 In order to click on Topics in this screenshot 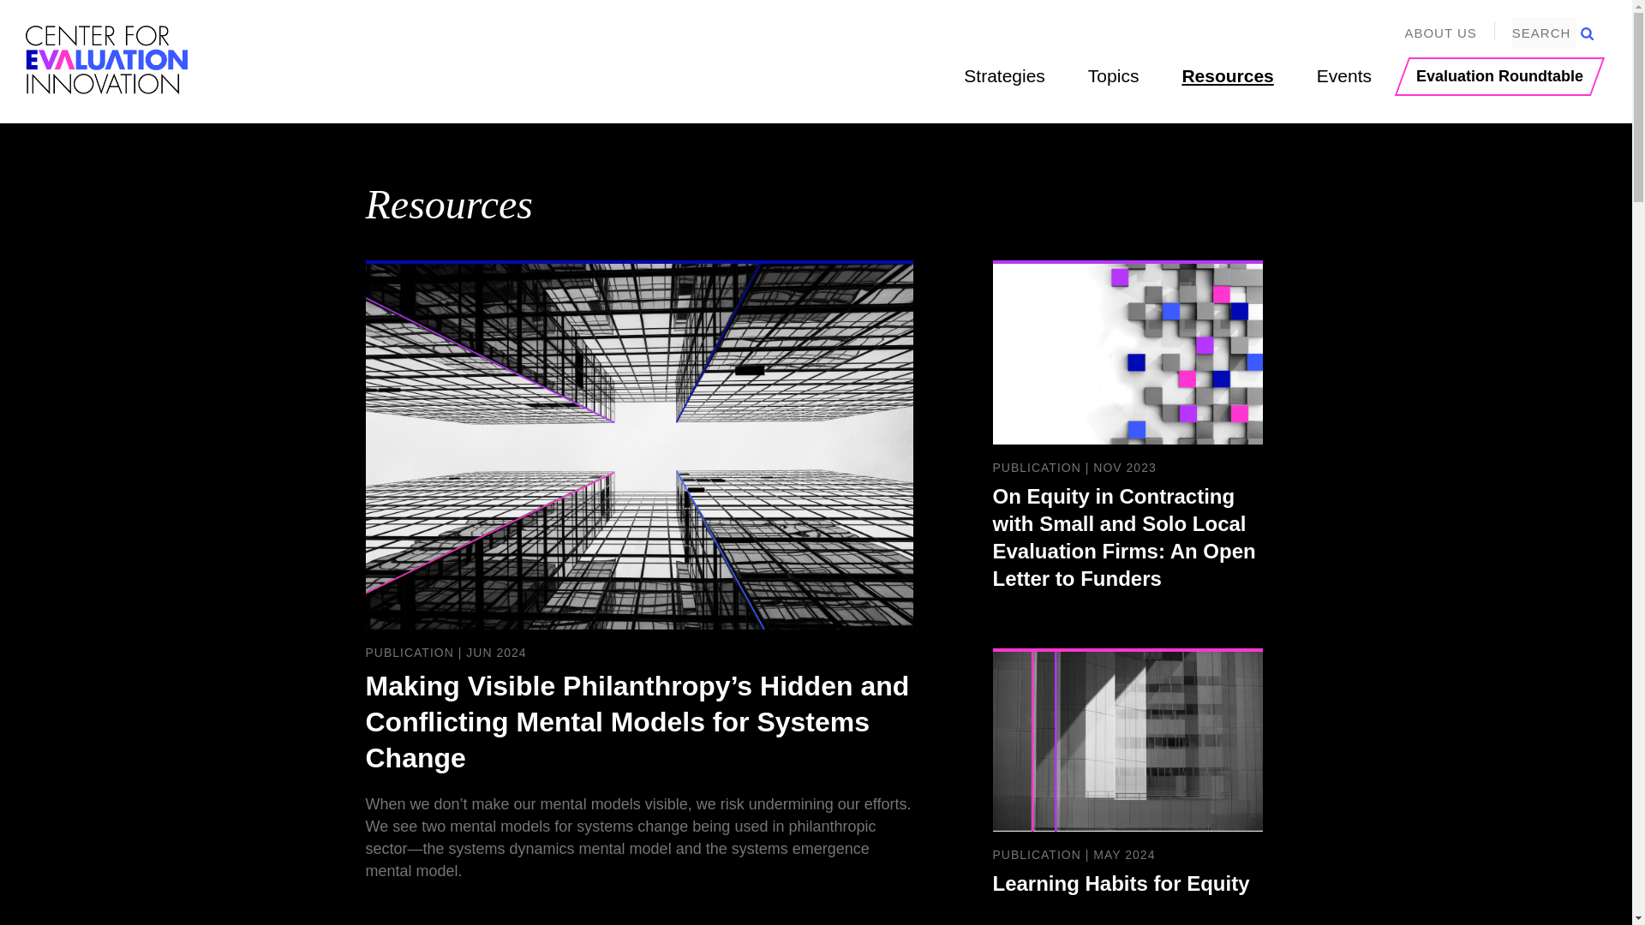, I will do `click(1114, 75)`.